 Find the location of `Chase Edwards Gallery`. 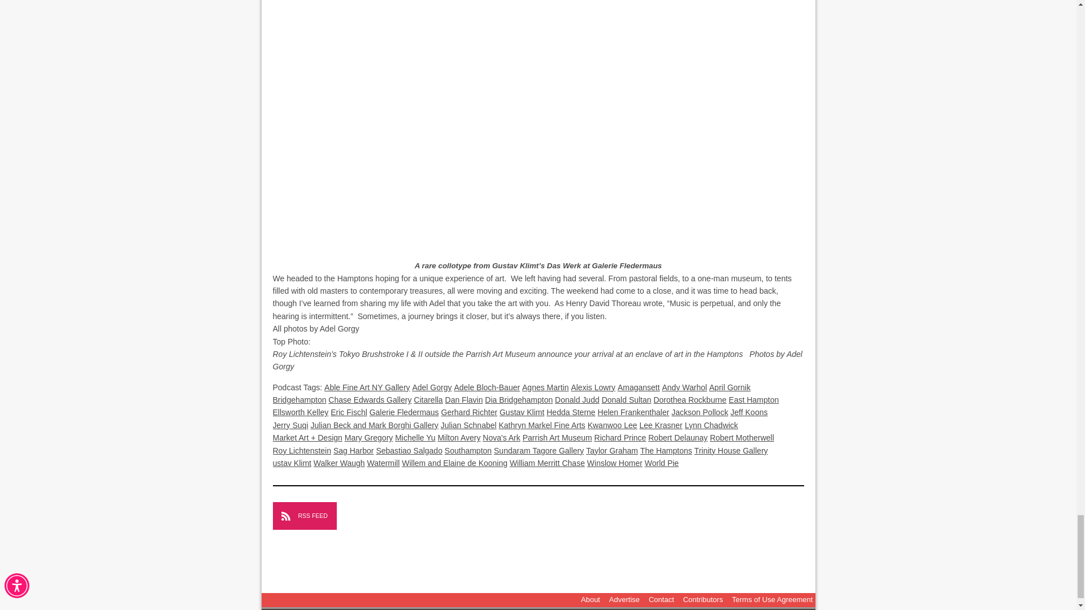

Chase Edwards Gallery is located at coordinates (370, 400).